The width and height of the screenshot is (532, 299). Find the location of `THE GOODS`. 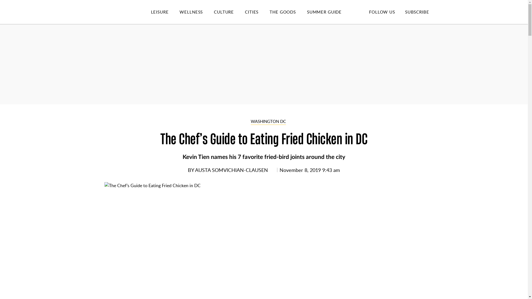

THE GOODS is located at coordinates (288, 12).